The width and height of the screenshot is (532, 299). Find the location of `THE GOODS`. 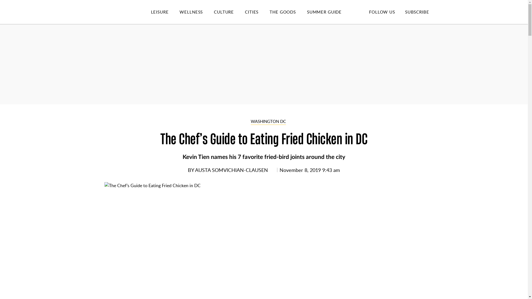

THE GOODS is located at coordinates (288, 12).